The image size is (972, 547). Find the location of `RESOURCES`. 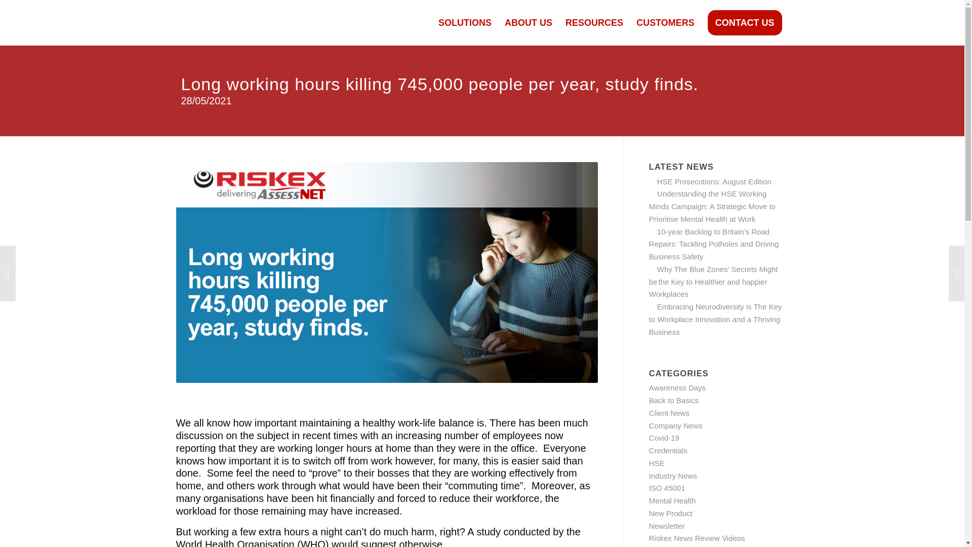

RESOURCES is located at coordinates (594, 22).